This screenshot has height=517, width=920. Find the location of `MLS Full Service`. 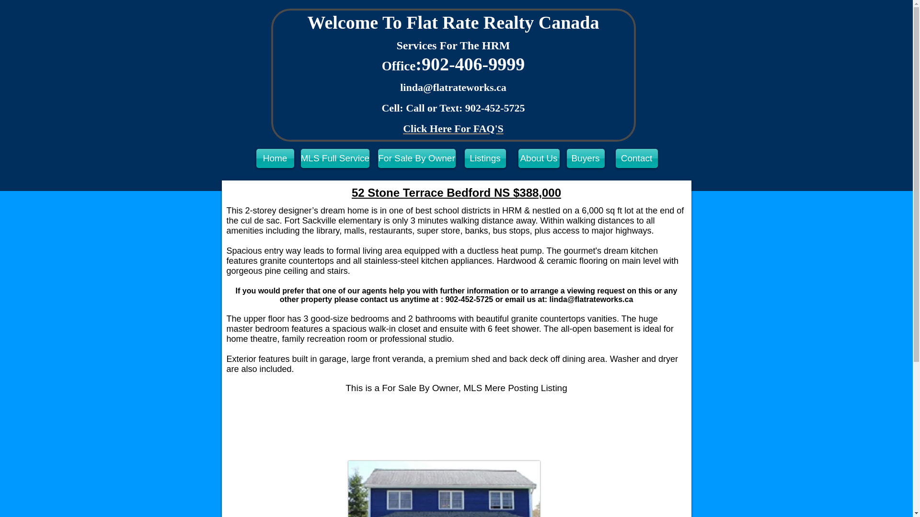

MLS Full Service is located at coordinates (335, 158).